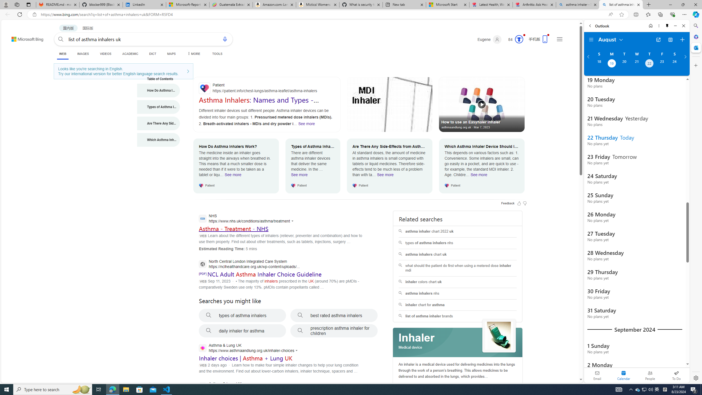  I want to click on best rated asthma inhalers, so click(334, 315).